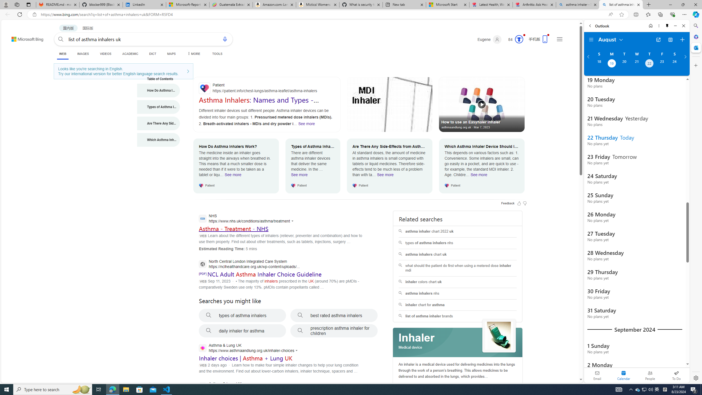  I want to click on best rated asthma inhalers, so click(334, 315).